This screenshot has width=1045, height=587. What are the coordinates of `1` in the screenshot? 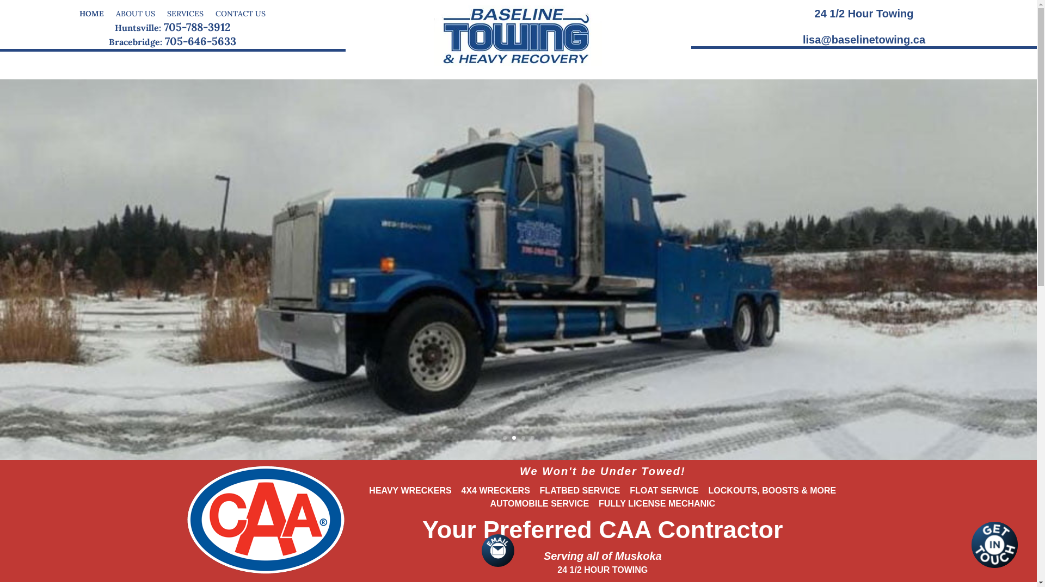 It's located at (505, 438).